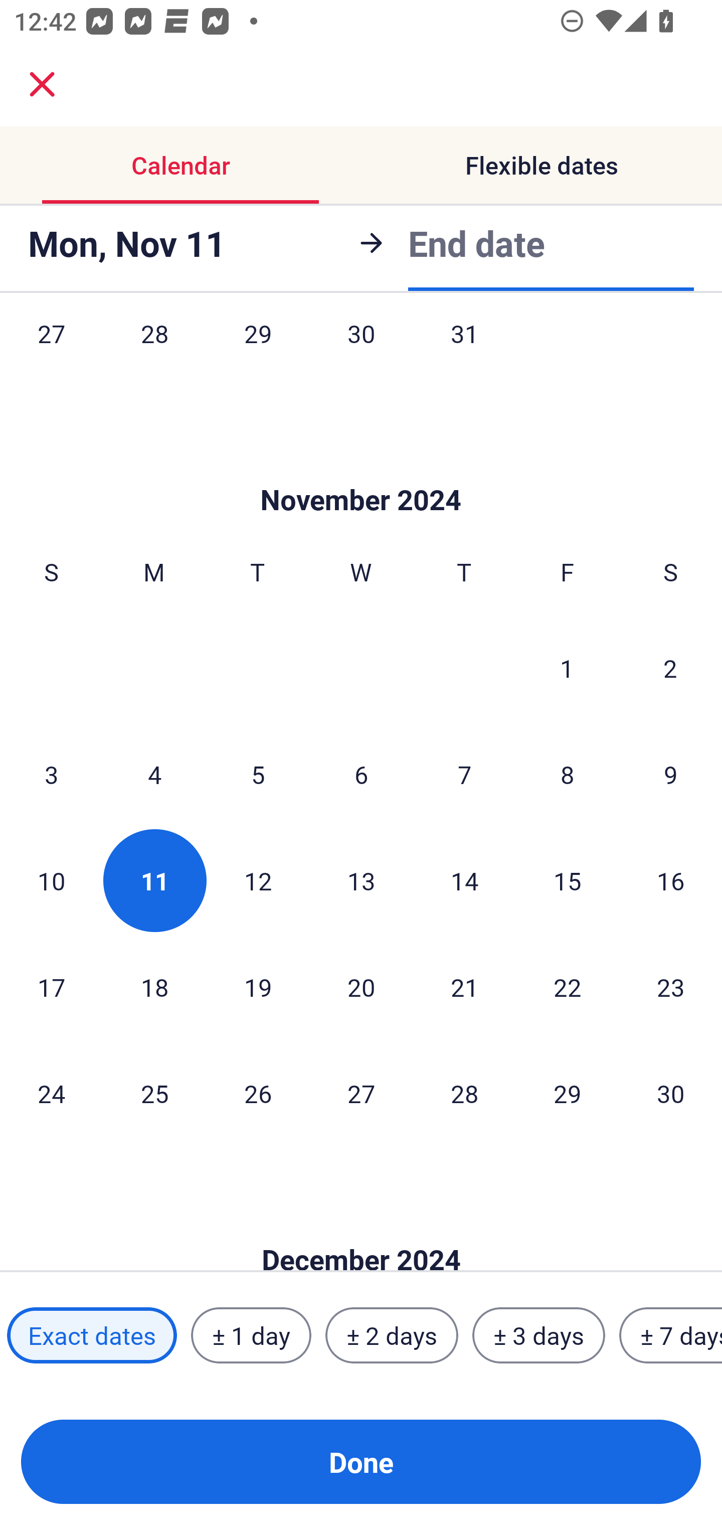 Image resolution: width=722 pixels, height=1525 pixels. Describe the element at coordinates (258, 774) in the screenshot. I see `5 Tuesday, November 5, 2024` at that location.